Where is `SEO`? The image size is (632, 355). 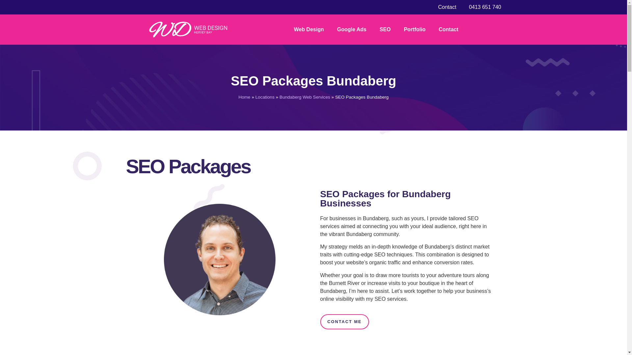 SEO is located at coordinates (385, 30).